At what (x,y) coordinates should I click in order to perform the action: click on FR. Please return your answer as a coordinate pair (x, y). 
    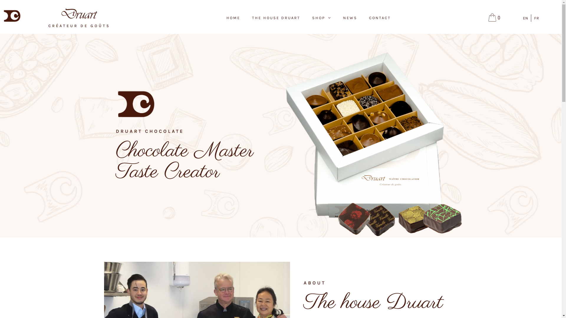
    Looking at the image, I should click on (537, 18).